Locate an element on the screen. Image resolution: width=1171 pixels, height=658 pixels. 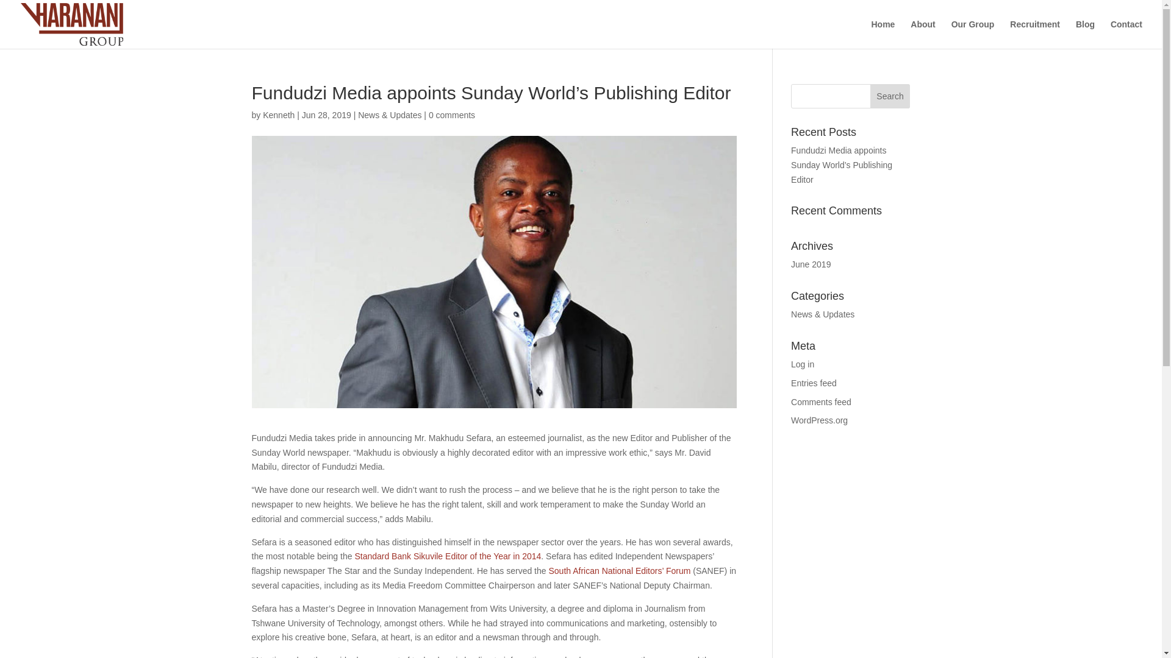
Our Group is located at coordinates (972, 34).